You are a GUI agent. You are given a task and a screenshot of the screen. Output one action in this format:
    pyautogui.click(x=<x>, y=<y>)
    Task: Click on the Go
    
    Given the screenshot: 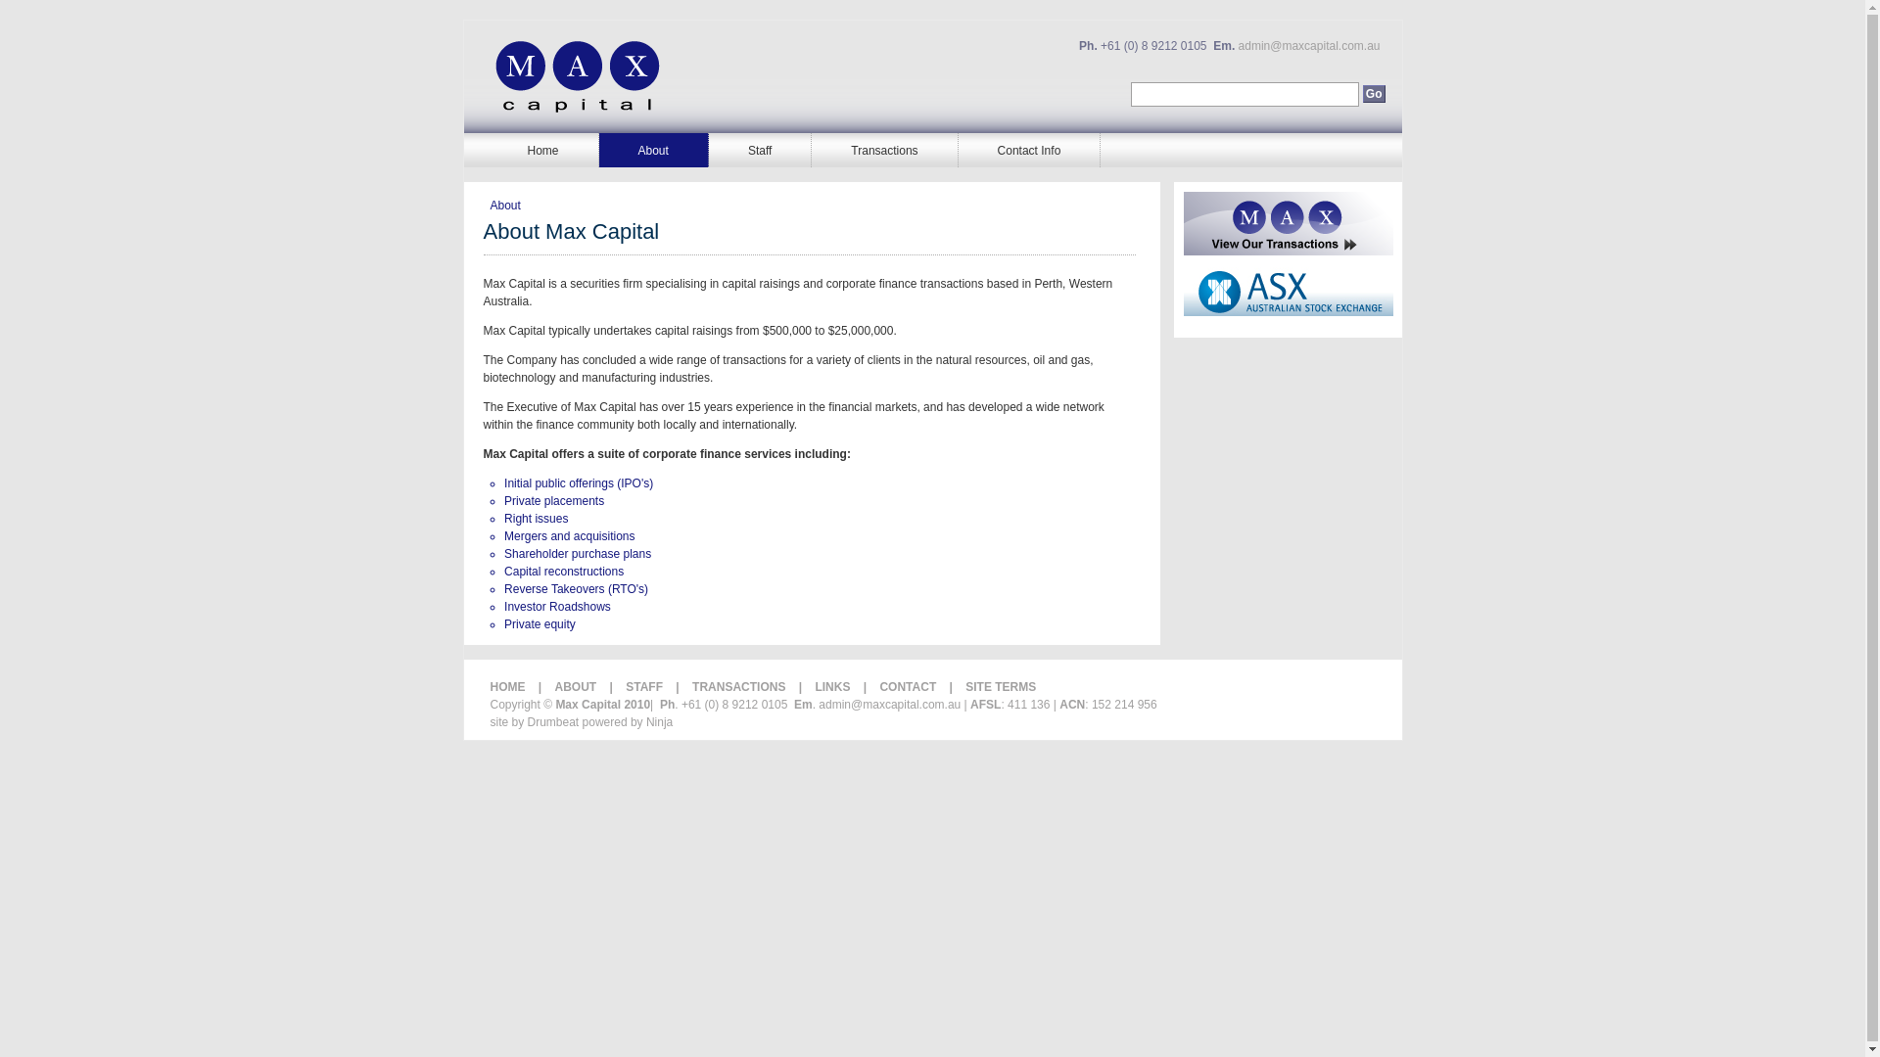 What is the action you would take?
    pyautogui.click(x=1375, y=94)
    